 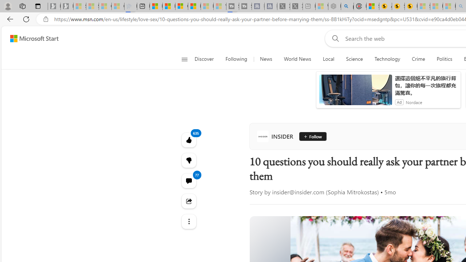 I want to click on Local, so click(x=328, y=59).